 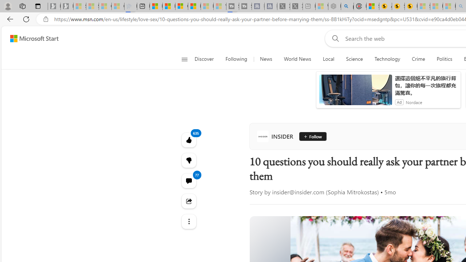 I want to click on Local, so click(x=328, y=59).